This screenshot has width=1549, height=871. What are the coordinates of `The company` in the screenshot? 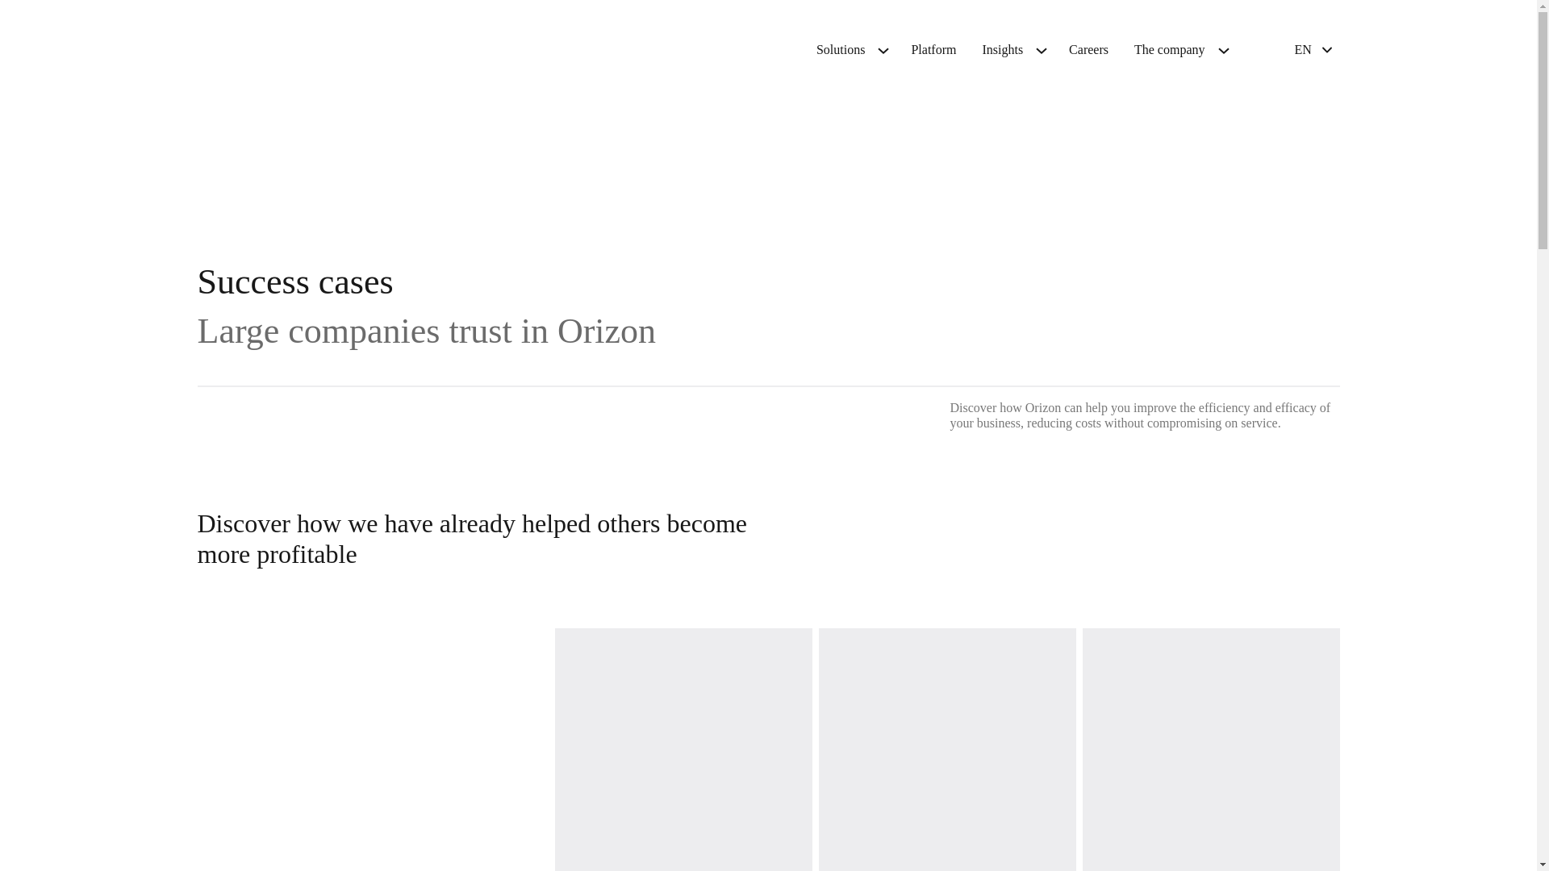 It's located at (1170, 50).